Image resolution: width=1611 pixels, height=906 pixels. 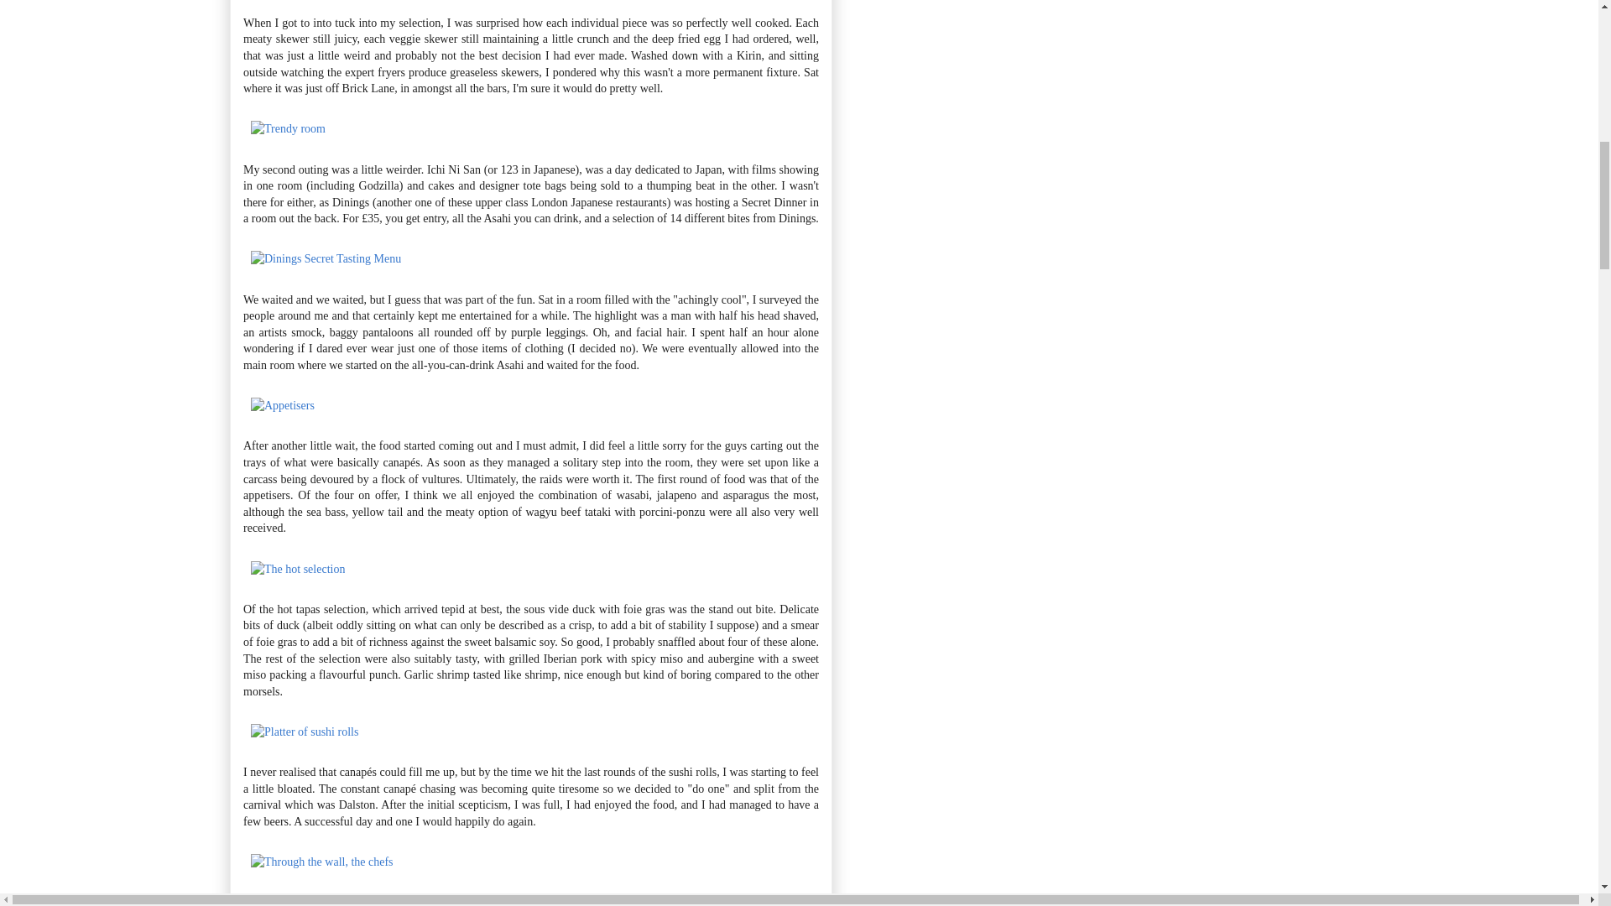 What do you see at coordinates (288, 128) in the screenshot?
I see `Trendy room by tehbus, on Flickr` at bounding box center [288, 128].